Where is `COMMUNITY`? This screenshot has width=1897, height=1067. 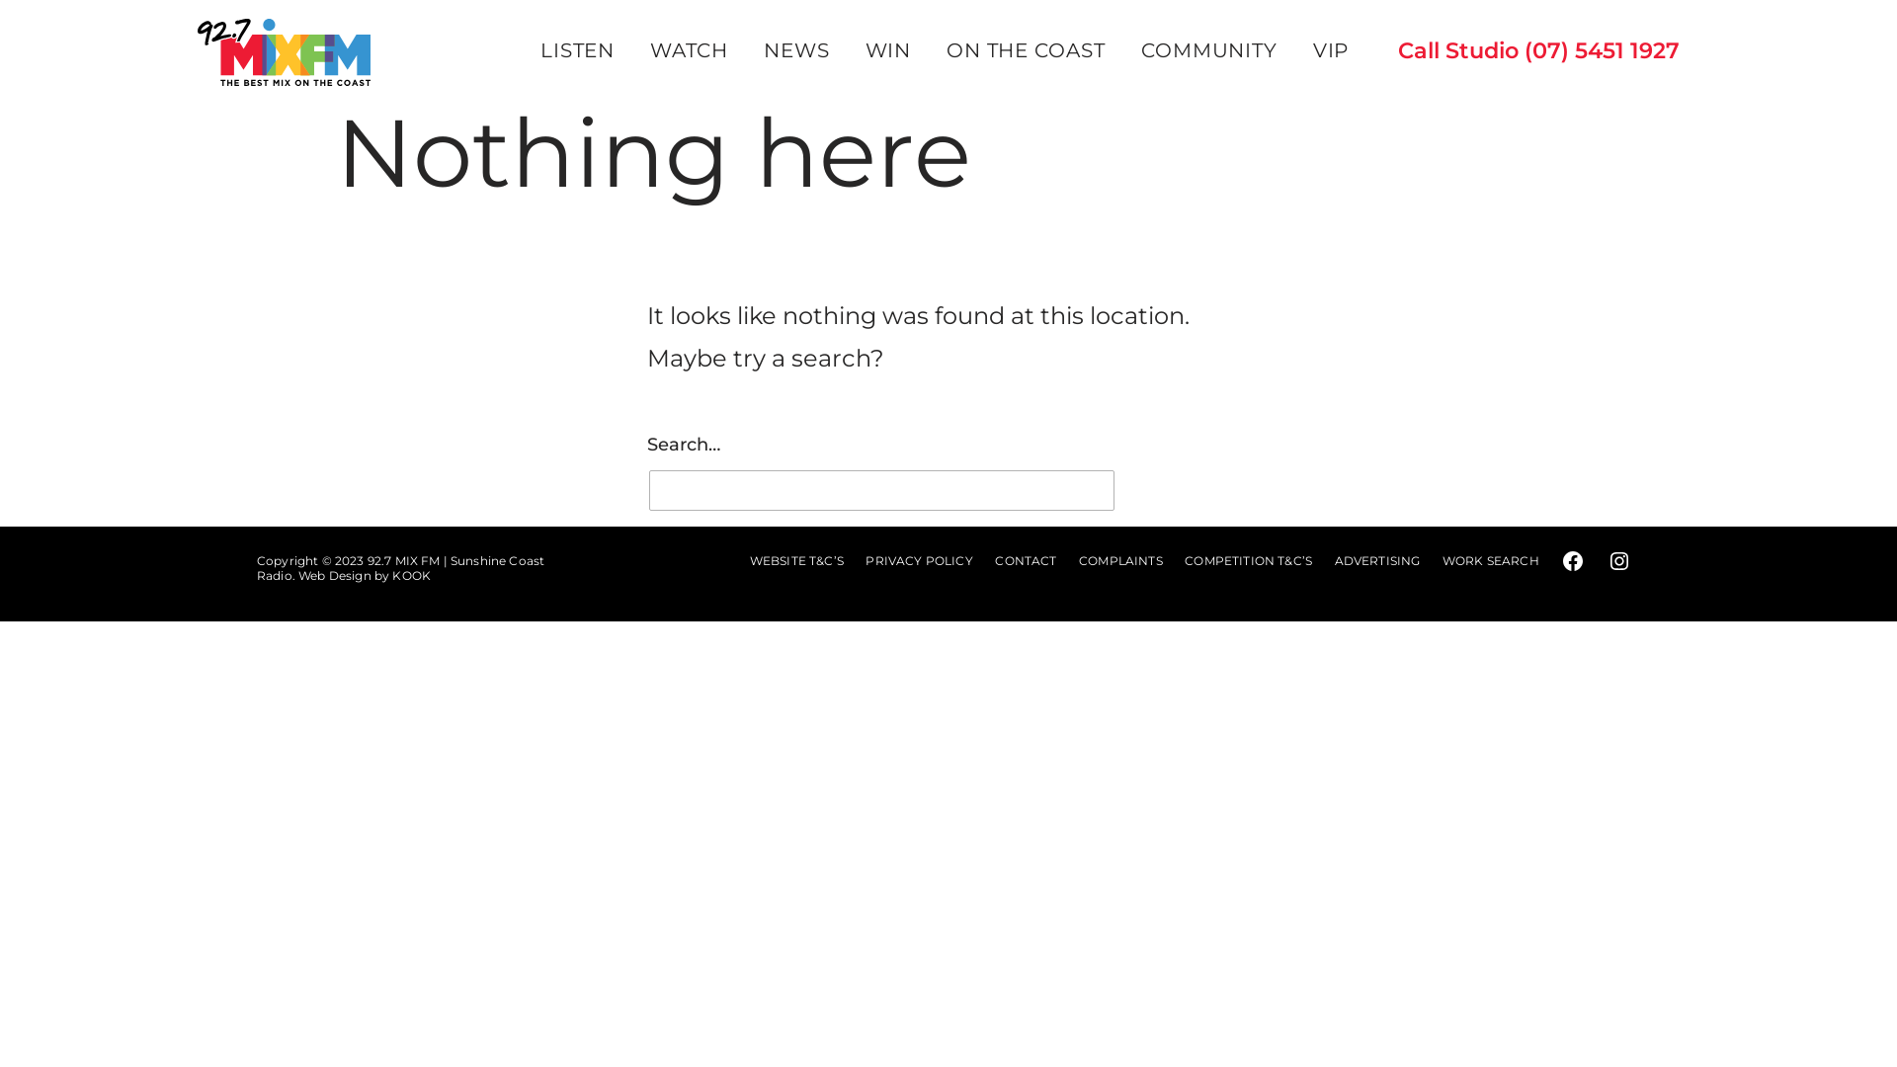 COMMUNITY is located at coordinates (1208, 50).